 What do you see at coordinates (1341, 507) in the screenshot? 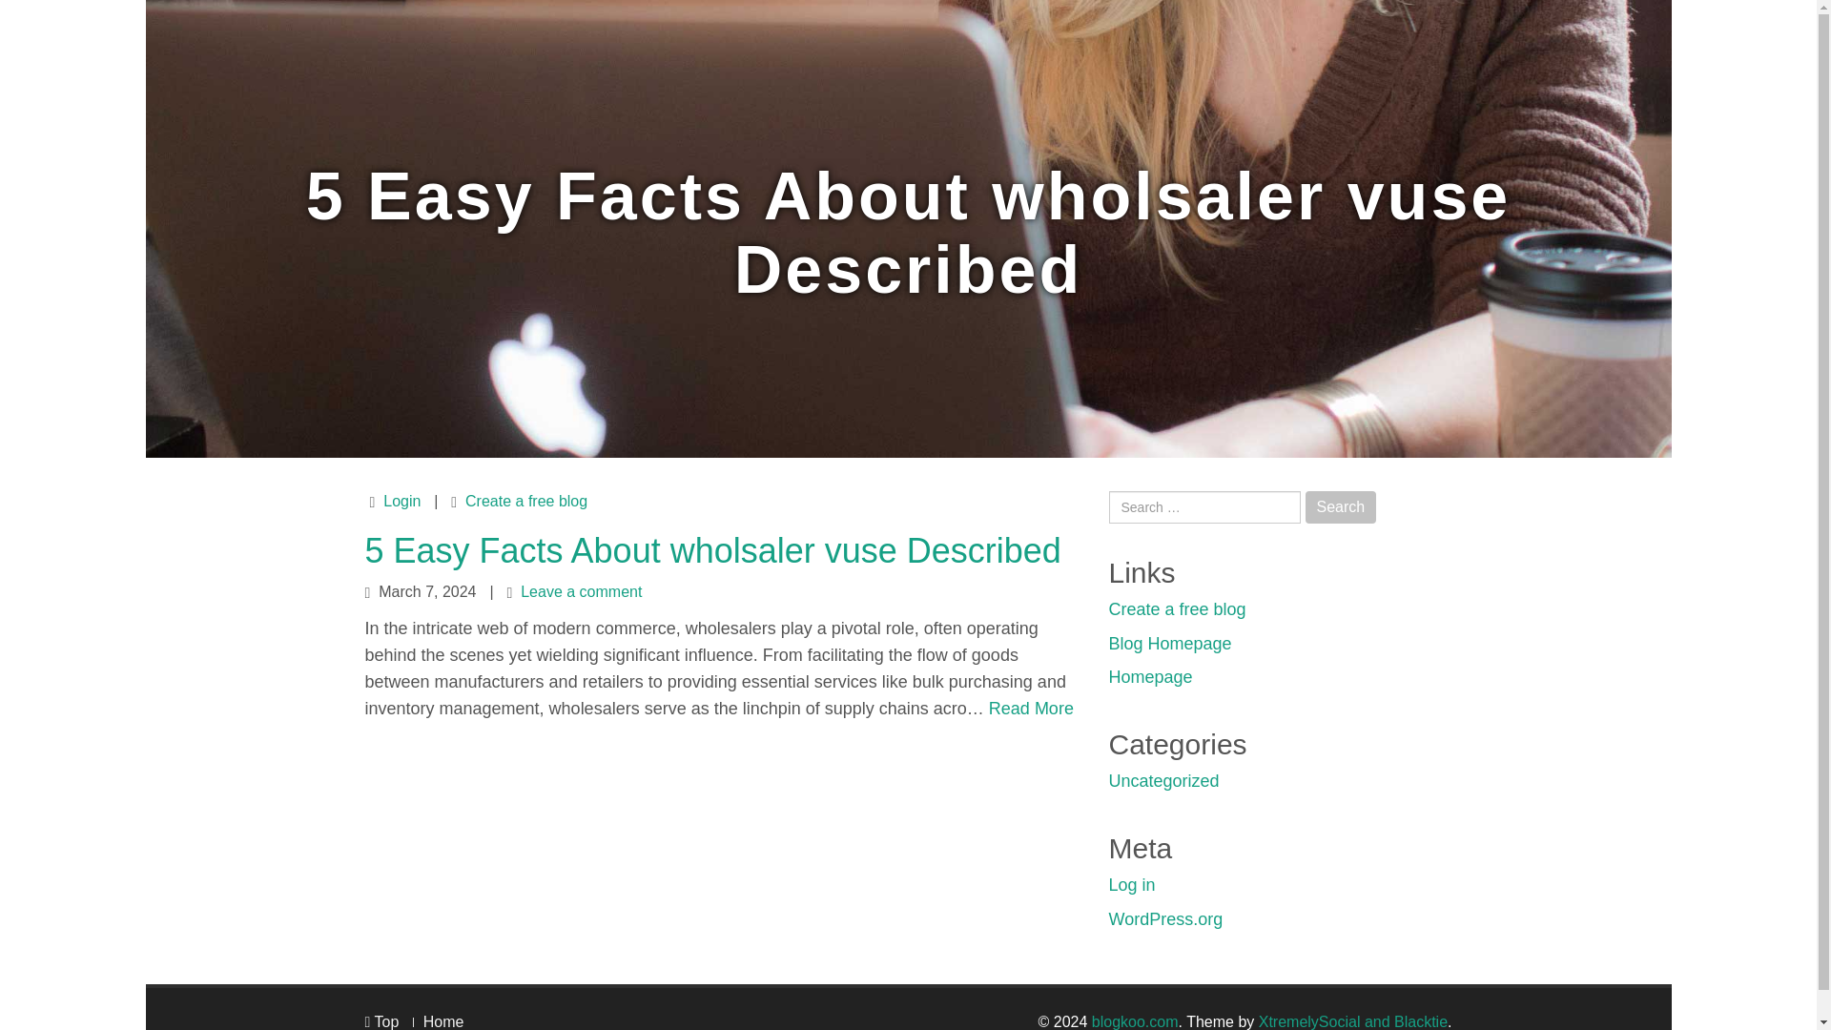
I see `Search` at bounding box center [1341, 507].